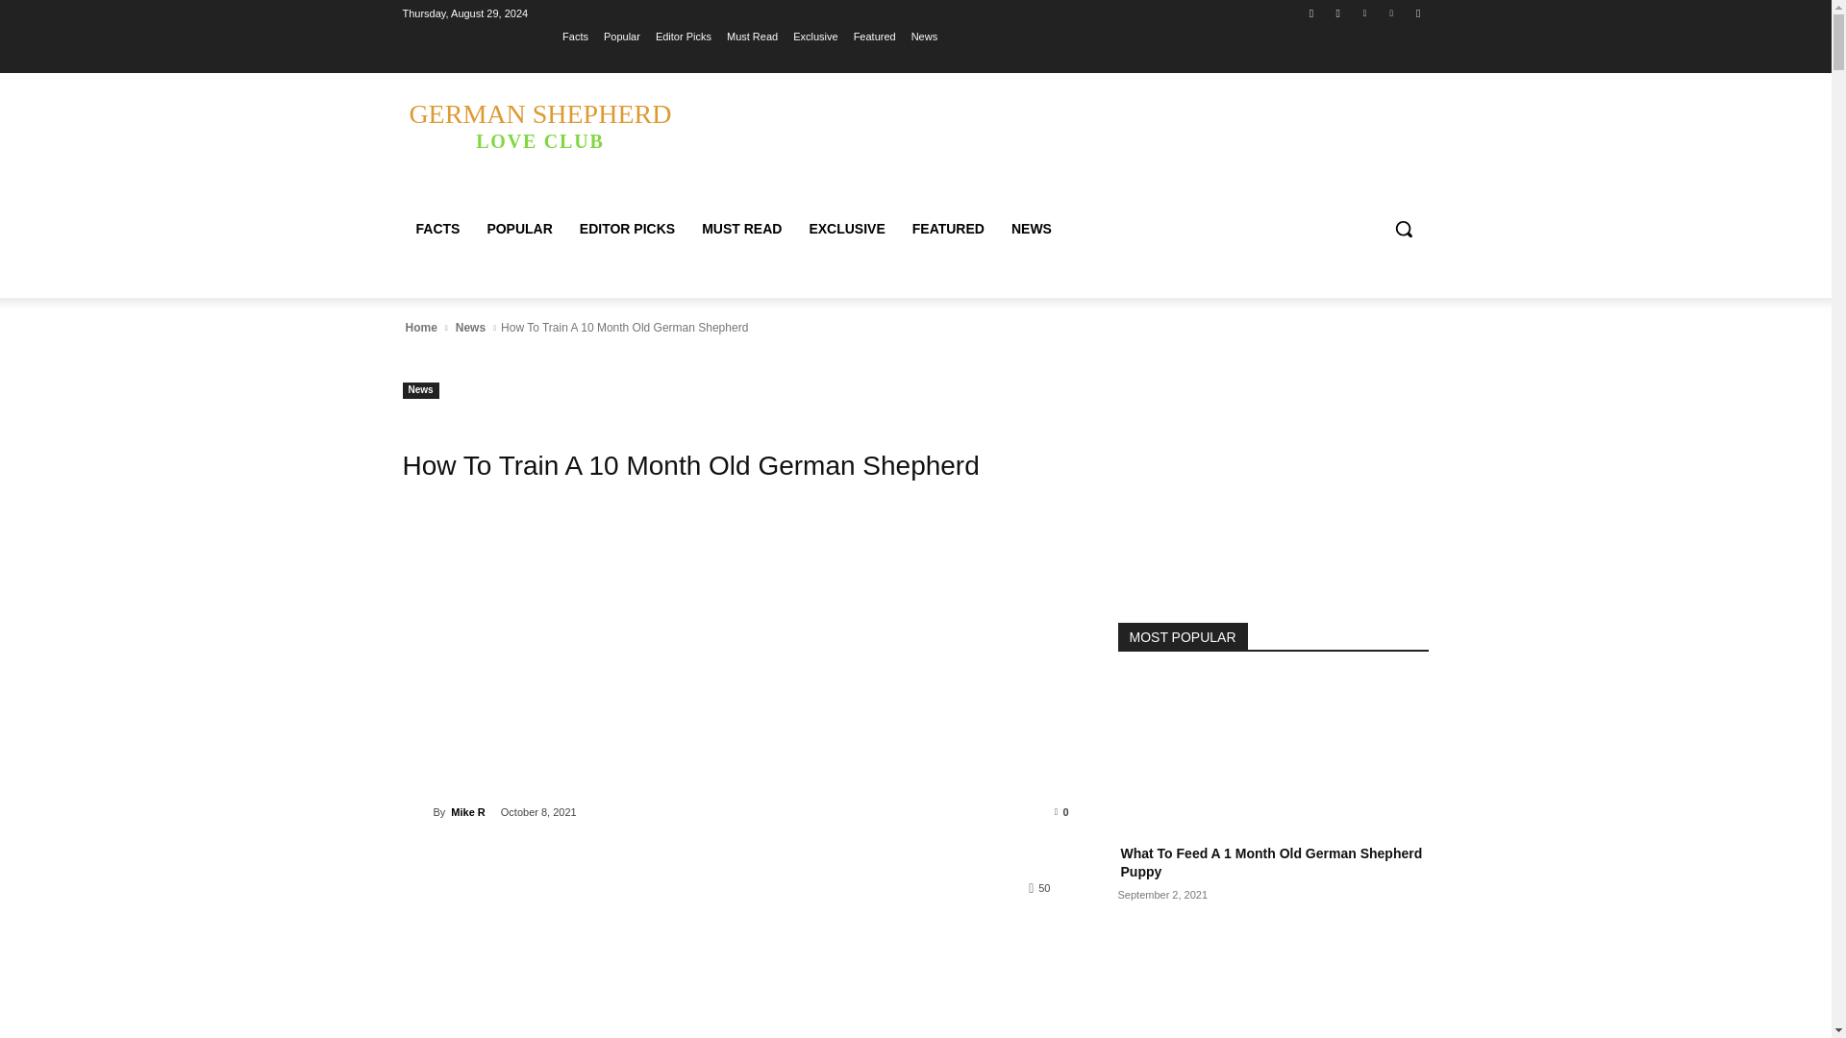 The width and height of the screenshot is (1846, 1038). Describe the element at coordinates (815, 36) in the screenshot. I see `Exclusive` at that location.